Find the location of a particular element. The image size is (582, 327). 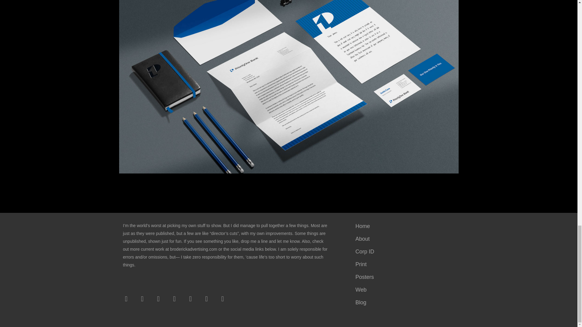

Posters is located at coordinates (404, 277).